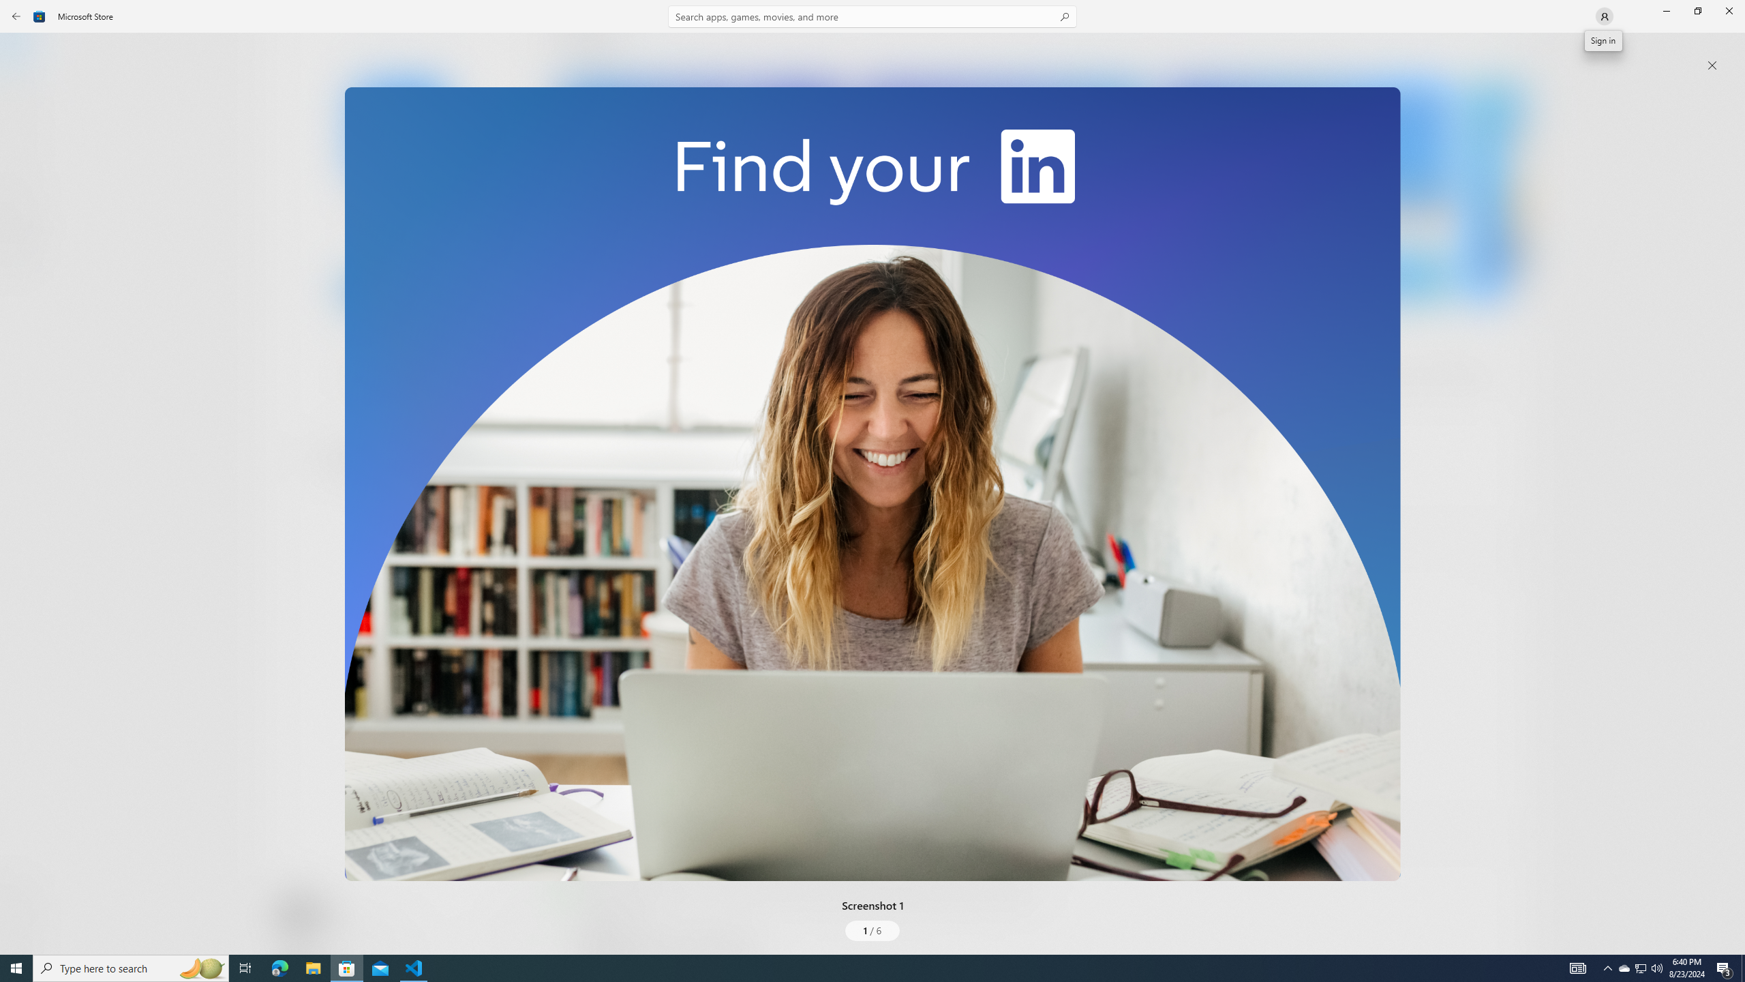 The image size is (1745, 982). What do you see at coordinates (1666, 11) in the screenshot?
I see `Minimize Microsoft Store` at bounding box center [1666, 11].